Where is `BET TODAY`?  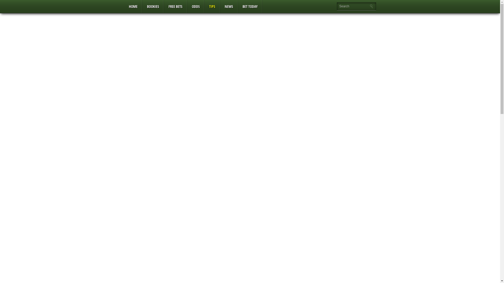
BET TODAY is located at coordinates (250, 7).